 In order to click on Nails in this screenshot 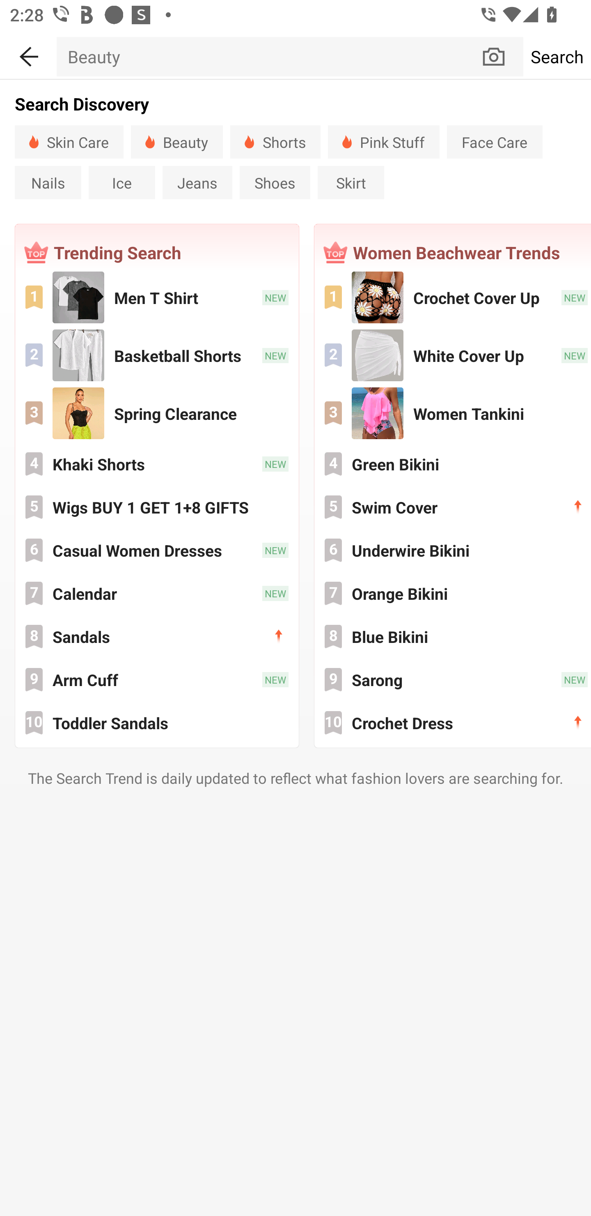, I will do `click(48, 182)`.